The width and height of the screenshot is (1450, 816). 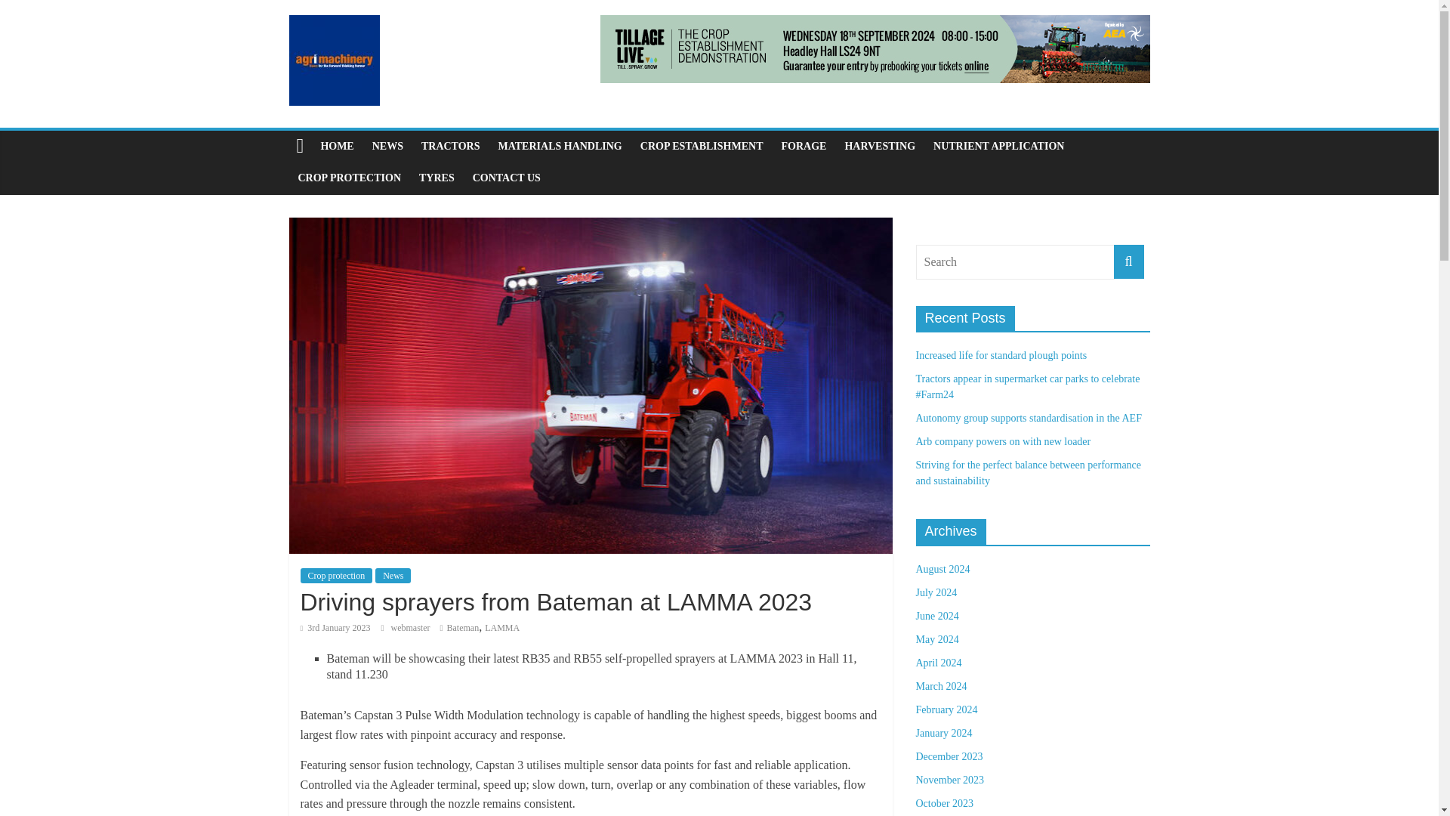 What do you see at coordinates (387, 146) in the screenshot?
I see `NEWS` at bounding box center [387, 146].